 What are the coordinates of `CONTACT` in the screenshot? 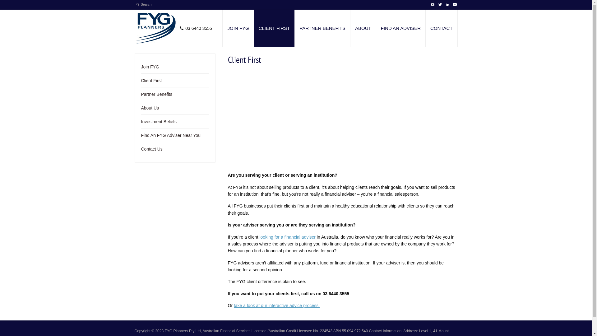 It's located at (442, 28).